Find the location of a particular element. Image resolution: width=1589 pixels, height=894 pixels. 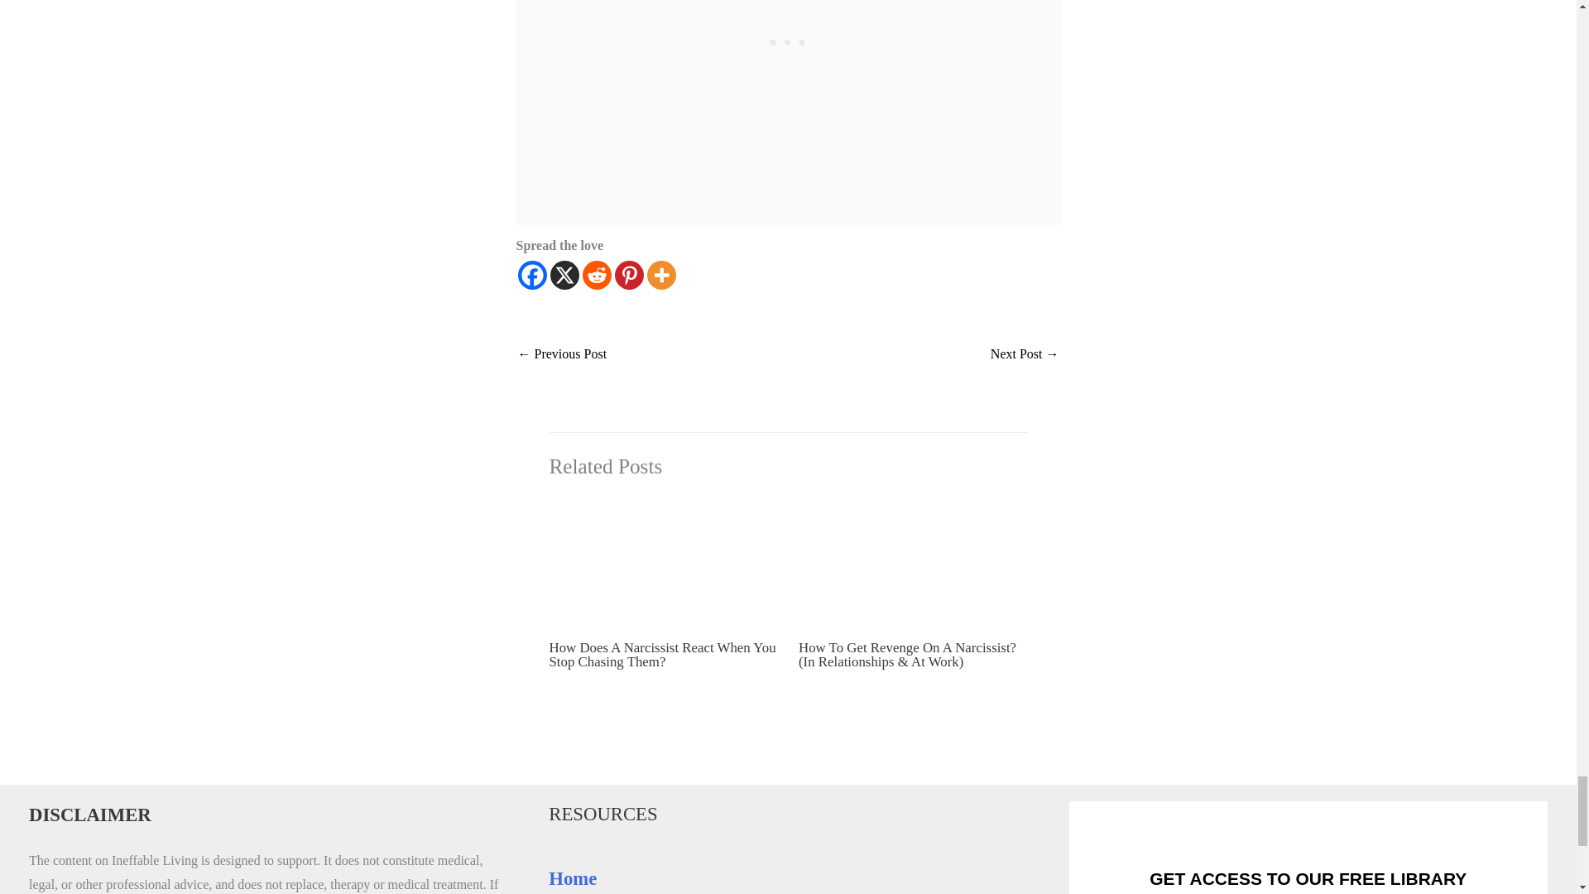

More is located at coordinates (661, 275).